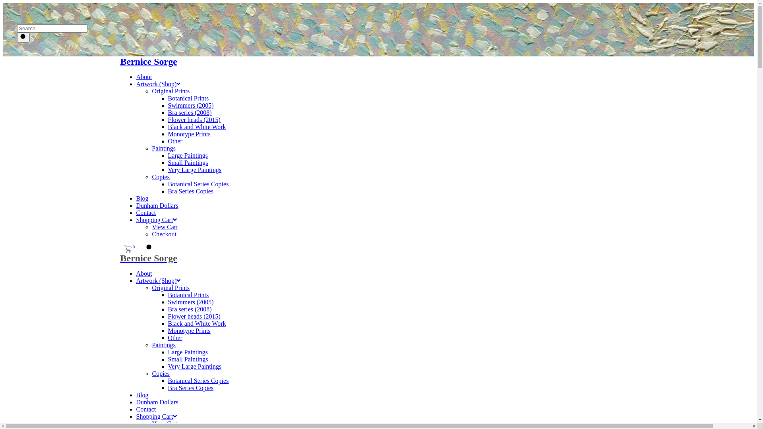  What do you see at coordinates (171, 288) in the screenshot?
I see `Original Prints` at bounding box center [171, 288].